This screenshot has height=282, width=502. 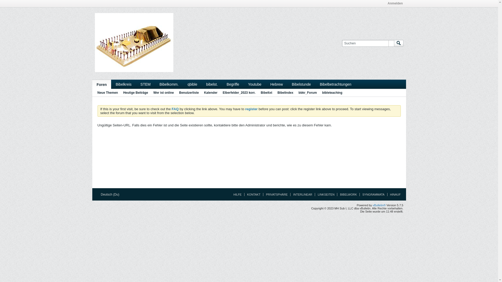 I want to click on Bibelbetrachtungen, so click(x=336, y=84).